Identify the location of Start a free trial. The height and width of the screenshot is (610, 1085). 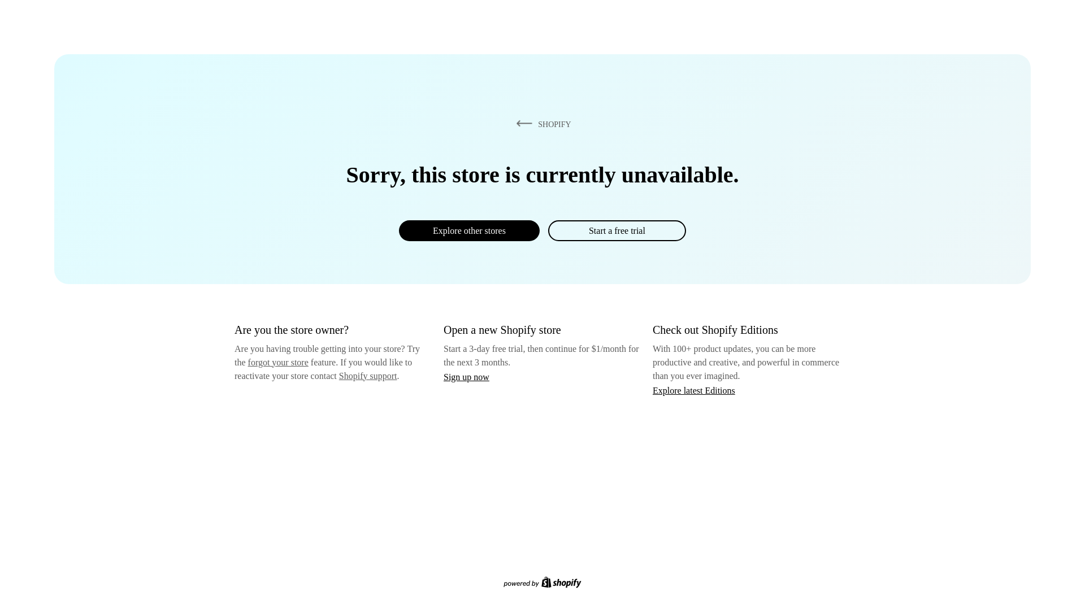
(617, 230).